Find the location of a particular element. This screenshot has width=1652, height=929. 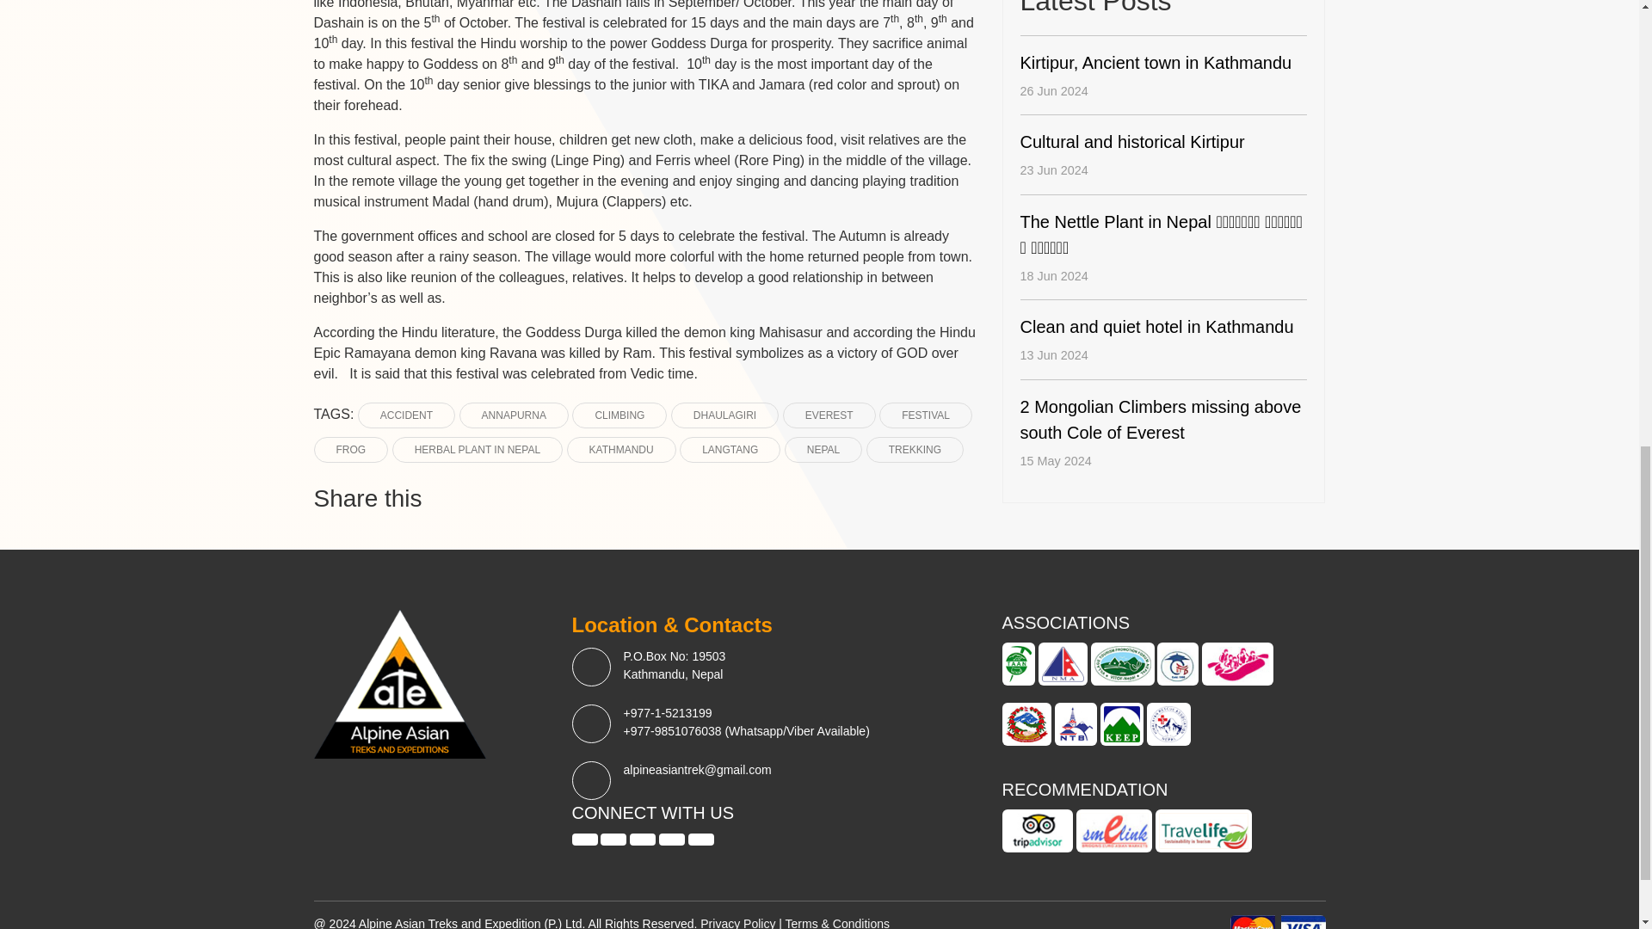

festival Tag is located at coordinates (926, 415).